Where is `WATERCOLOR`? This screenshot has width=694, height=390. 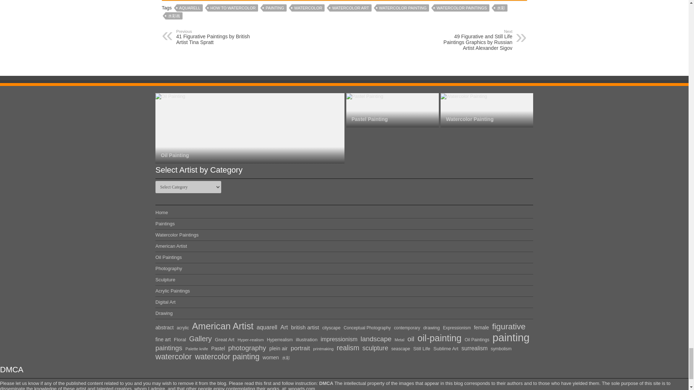
WATERCOLOR is located at coordinates (308, 8).